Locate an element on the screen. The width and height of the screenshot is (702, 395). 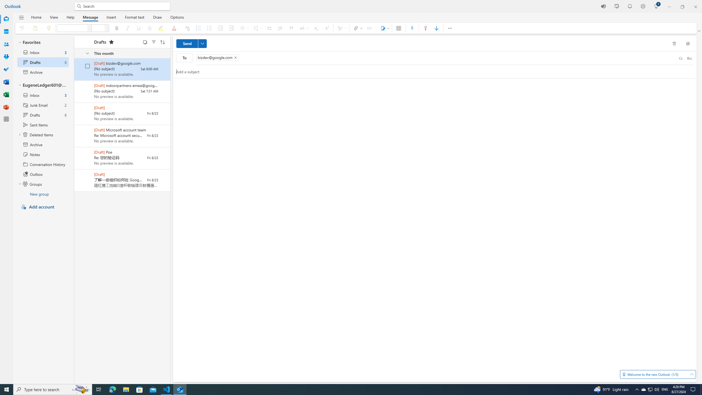
Junk Email 2 items is located at coordinates (43, 105).